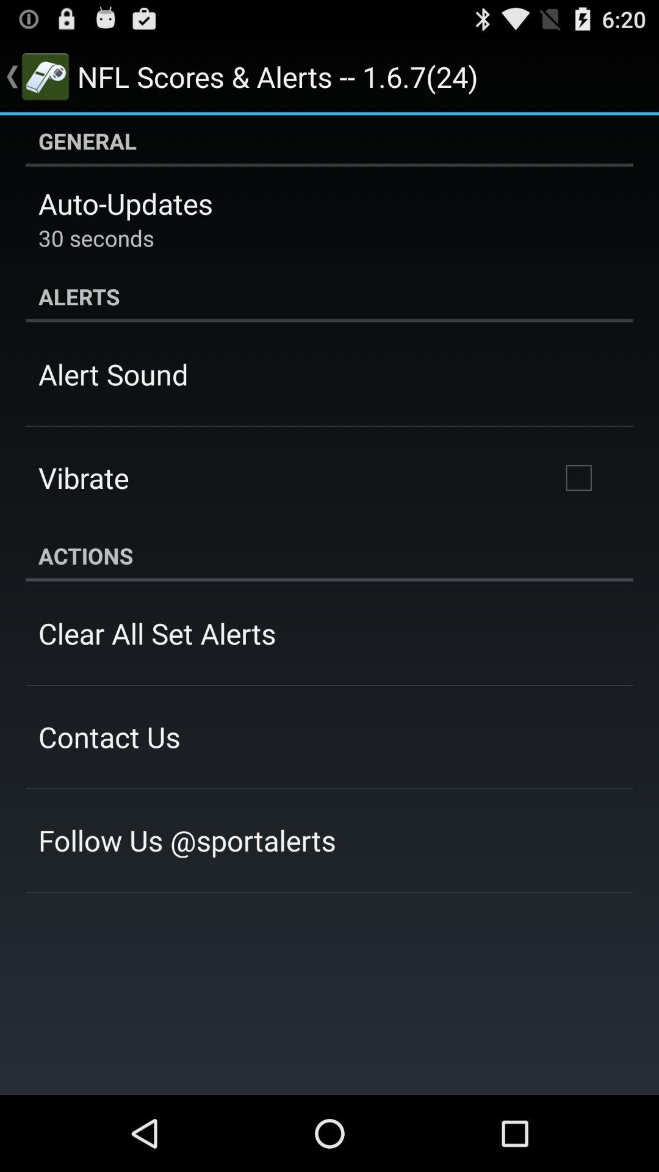 The height and width of the screenshot is (1172, 659). I want to click on turn off icon to the right of vibrate, so click(578, 478).